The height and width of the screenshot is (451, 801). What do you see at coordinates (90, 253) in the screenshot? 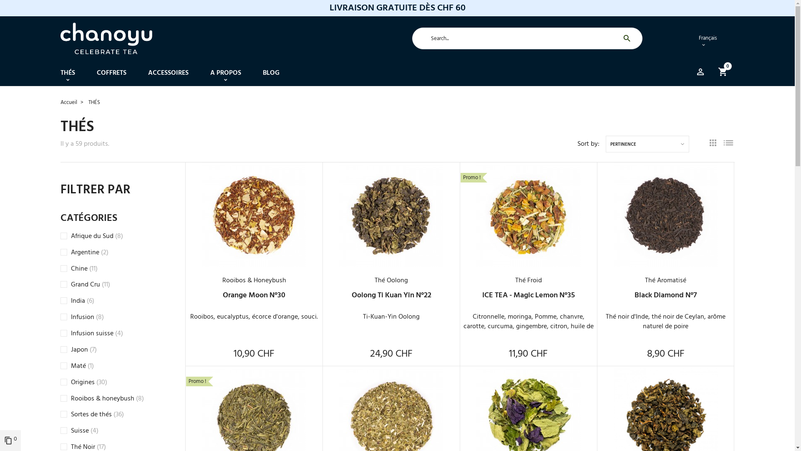
I see `Argentine (2)` at bounding box center [90, 253].